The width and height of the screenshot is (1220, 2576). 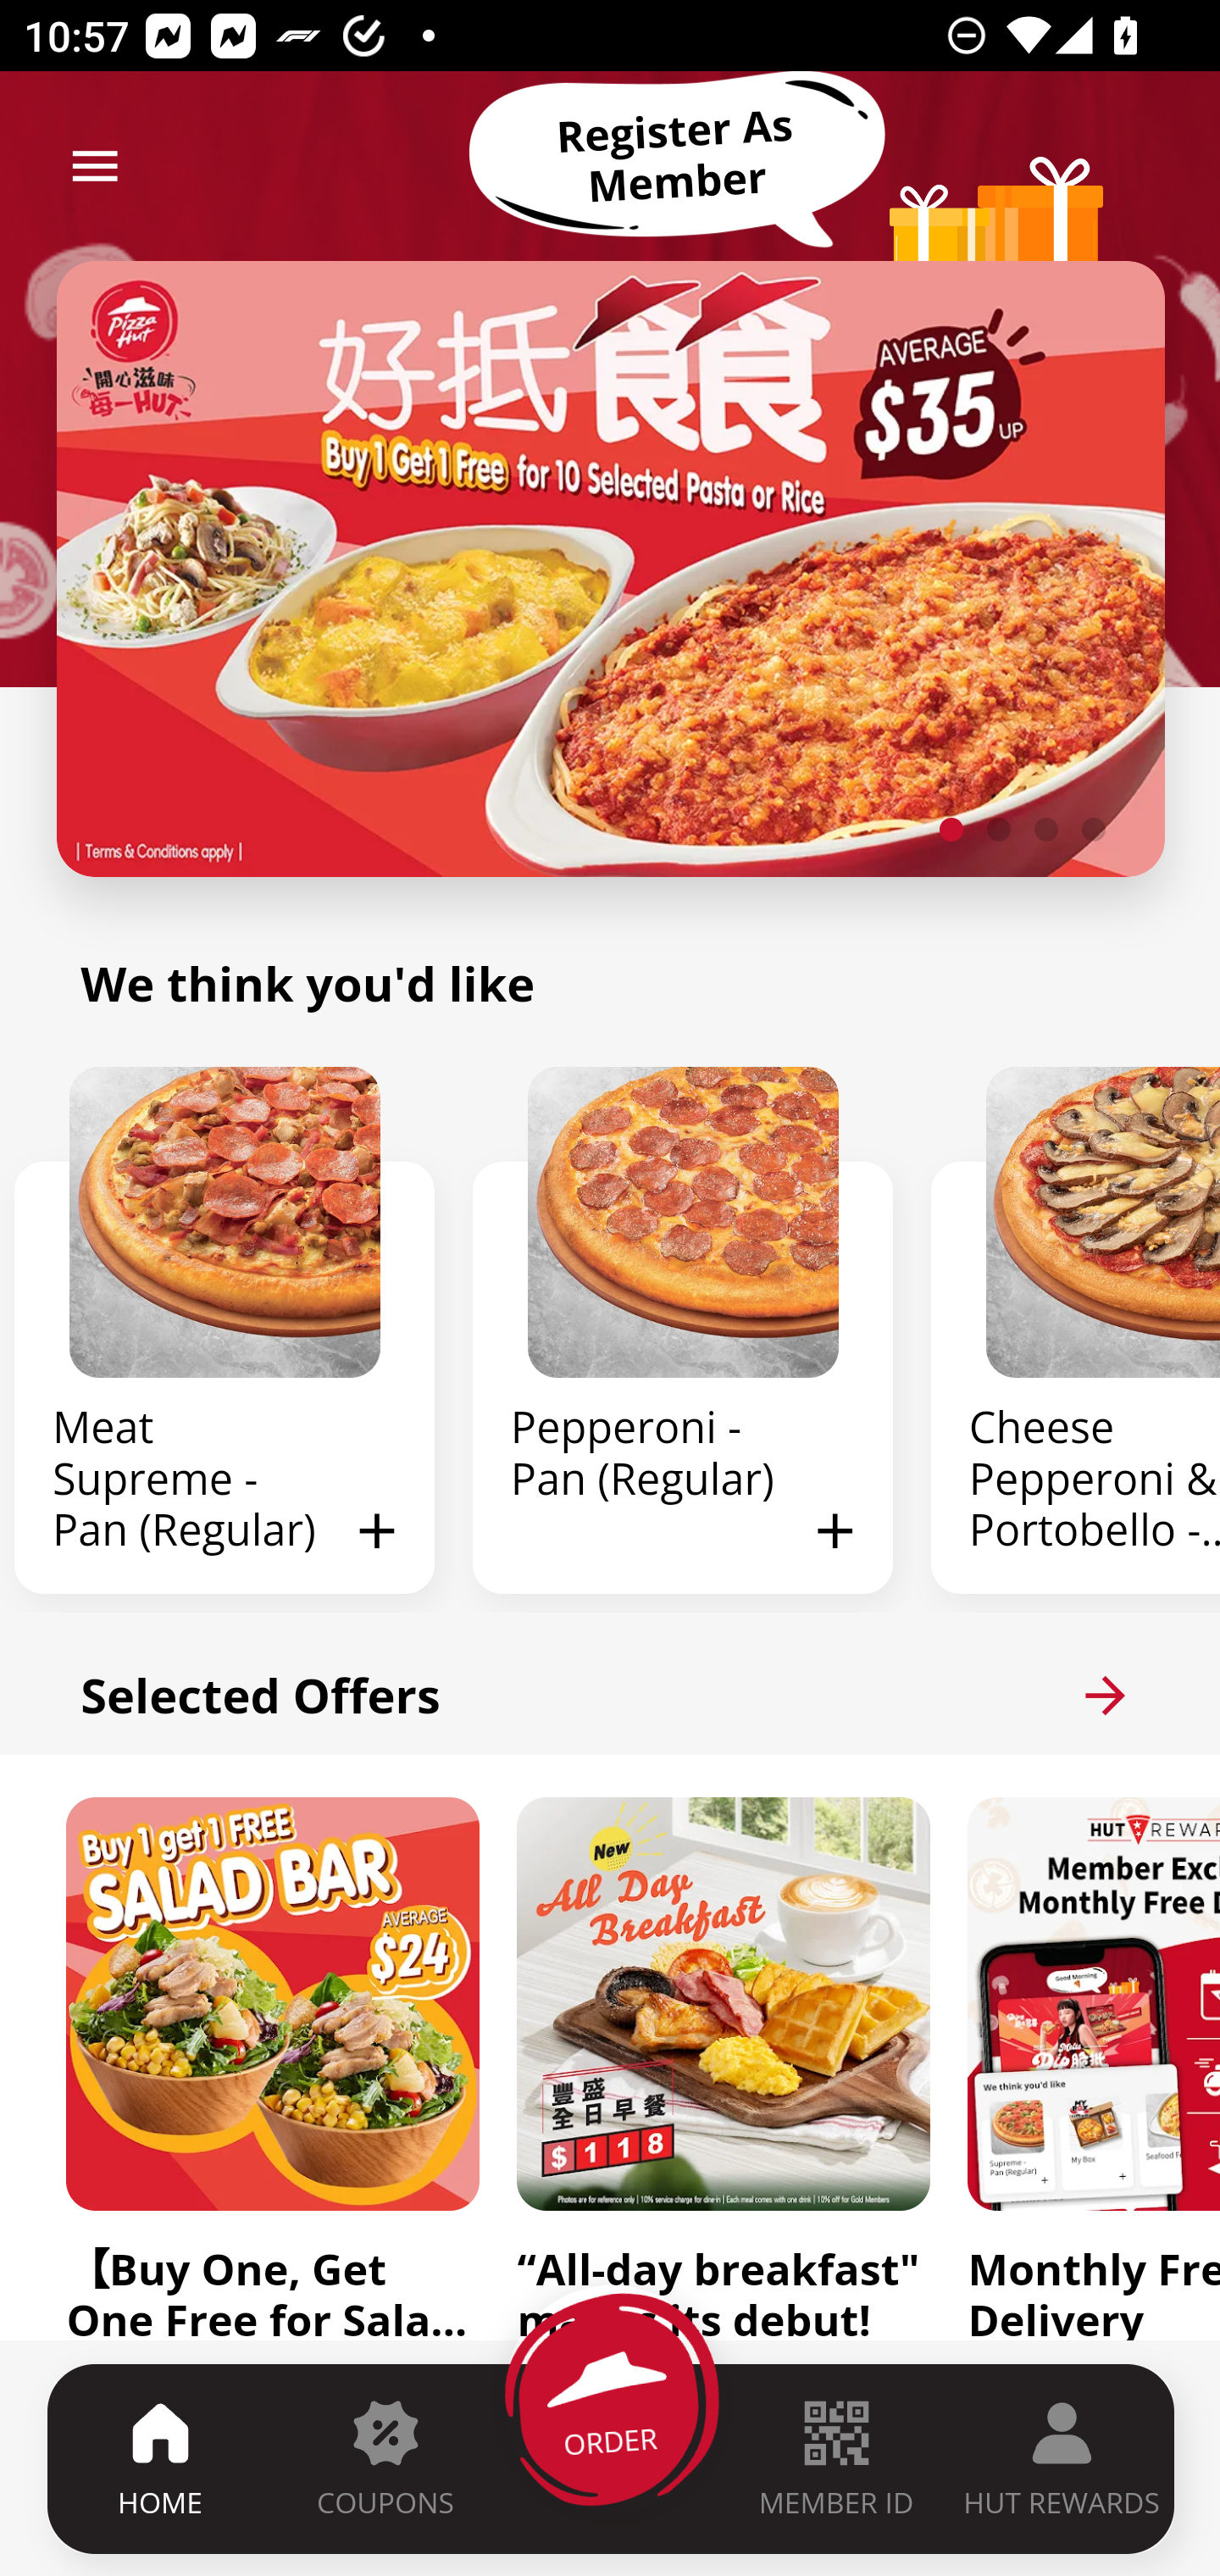 I want to click on arrow_forward, so click(x=1105, y=1695).